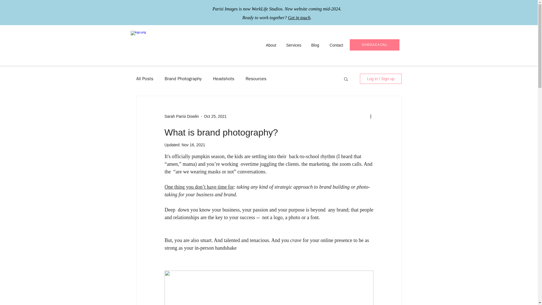 Image resolution: width=542 pixels, height=305 pixels. What do you see at coordinates (336, 45) in the screenshot?
I see `Contact` at bounding box center [336, 45].